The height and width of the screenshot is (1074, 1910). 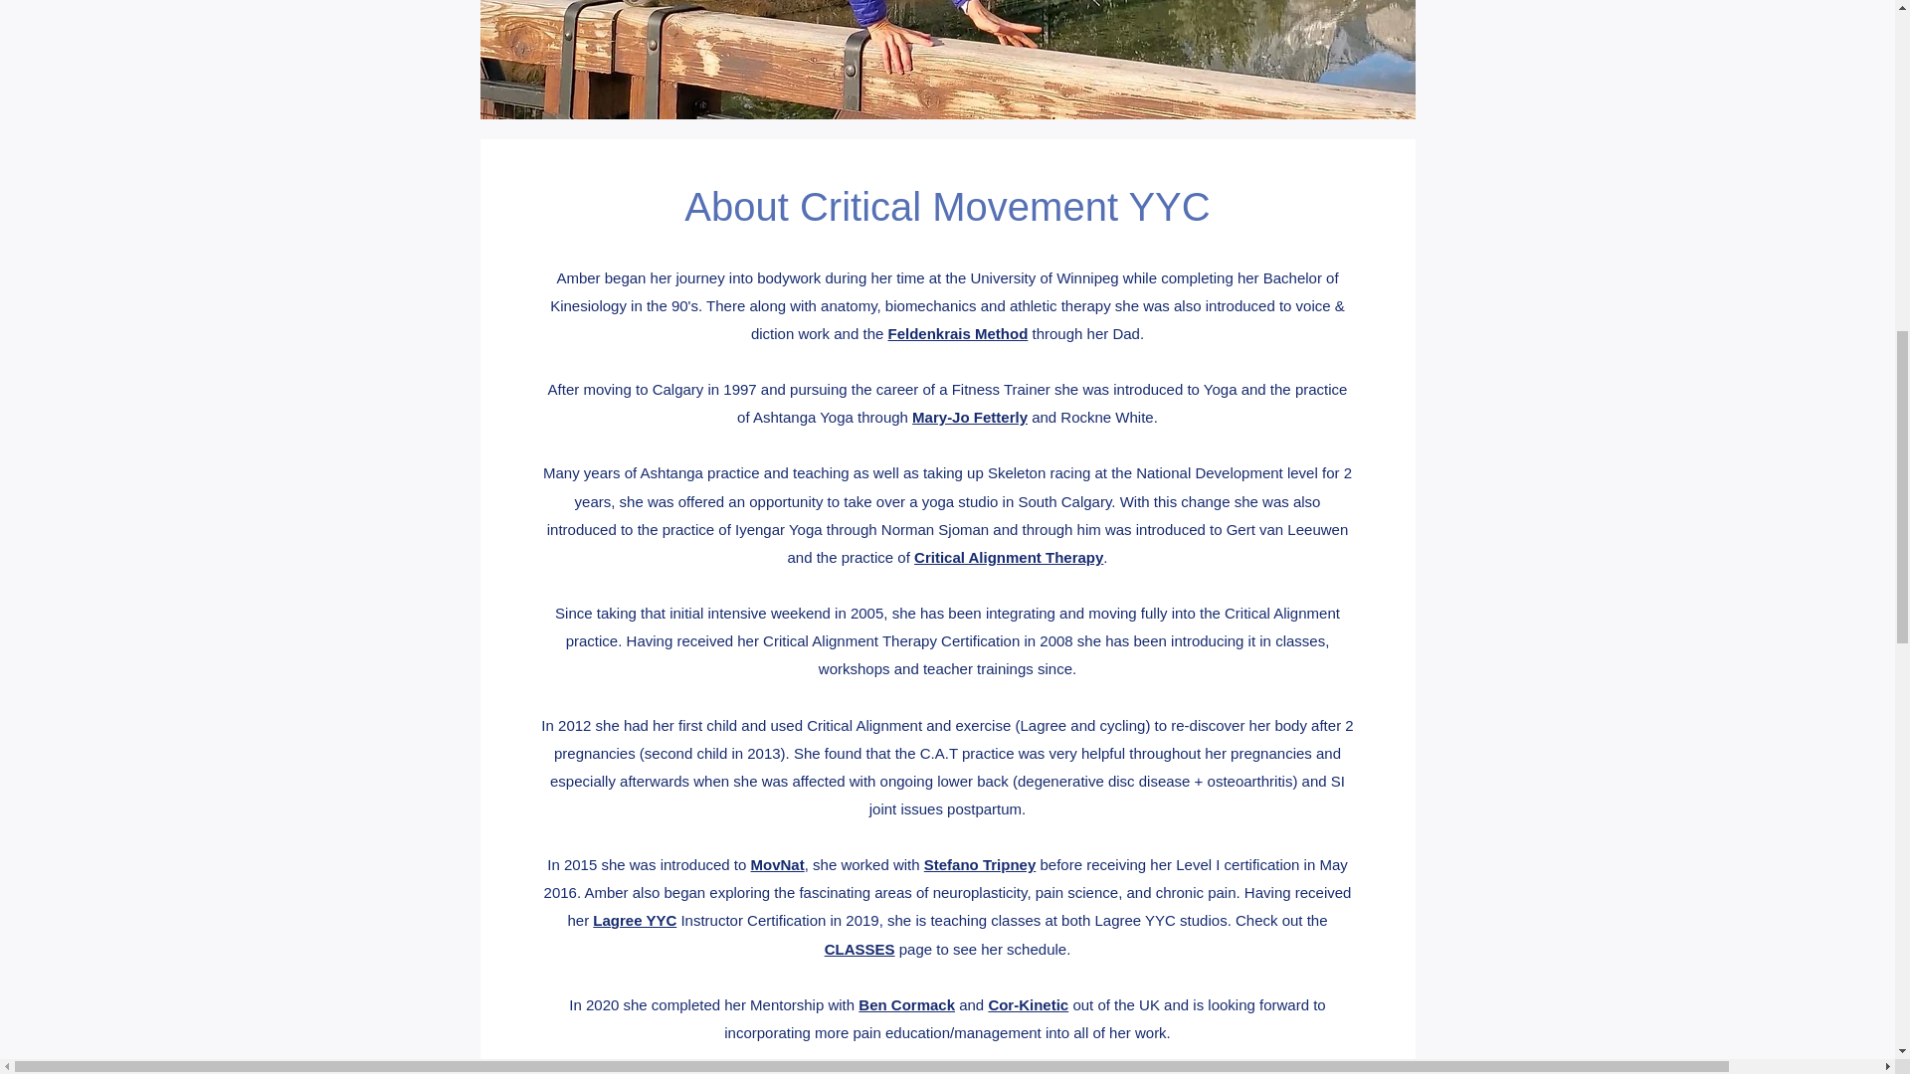 I want to click on Stefano Tripney, so click(x=981, y=864).